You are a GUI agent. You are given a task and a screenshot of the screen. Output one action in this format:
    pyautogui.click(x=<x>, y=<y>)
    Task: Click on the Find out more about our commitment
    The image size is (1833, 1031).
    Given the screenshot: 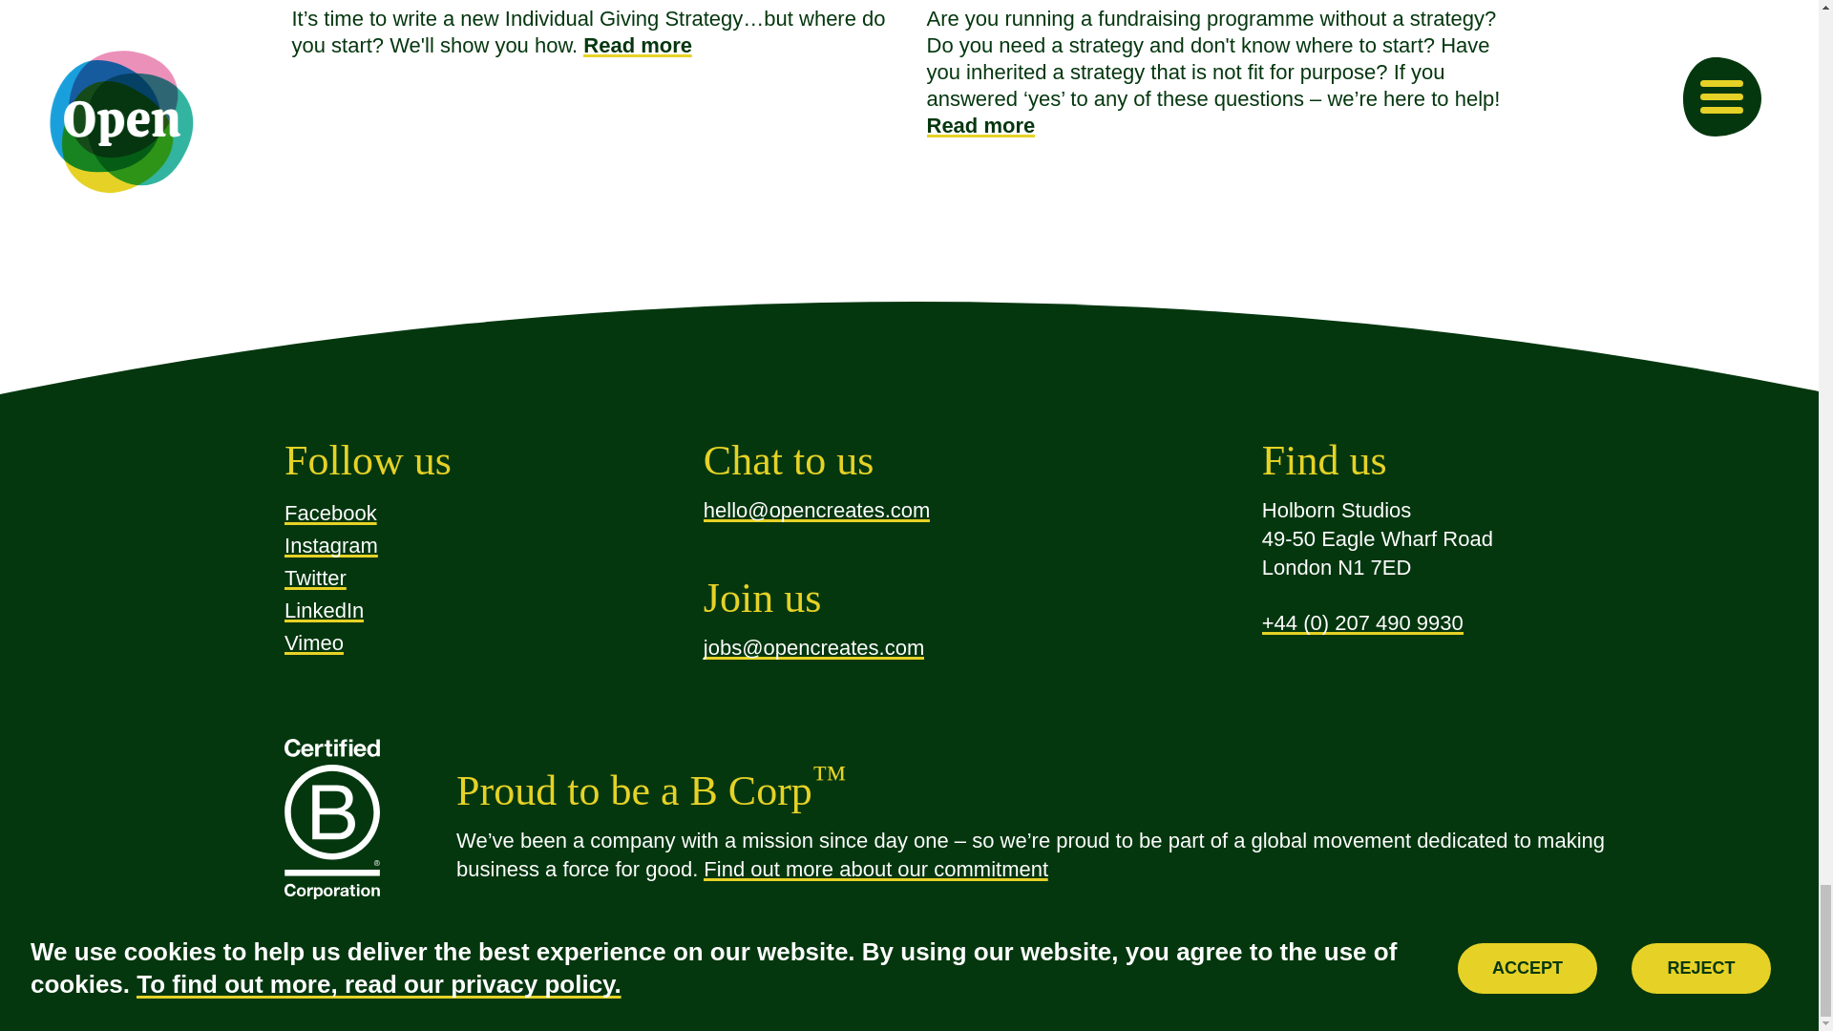 What is the action you would take?
    pyautogui.click(x=876, y=869)
    